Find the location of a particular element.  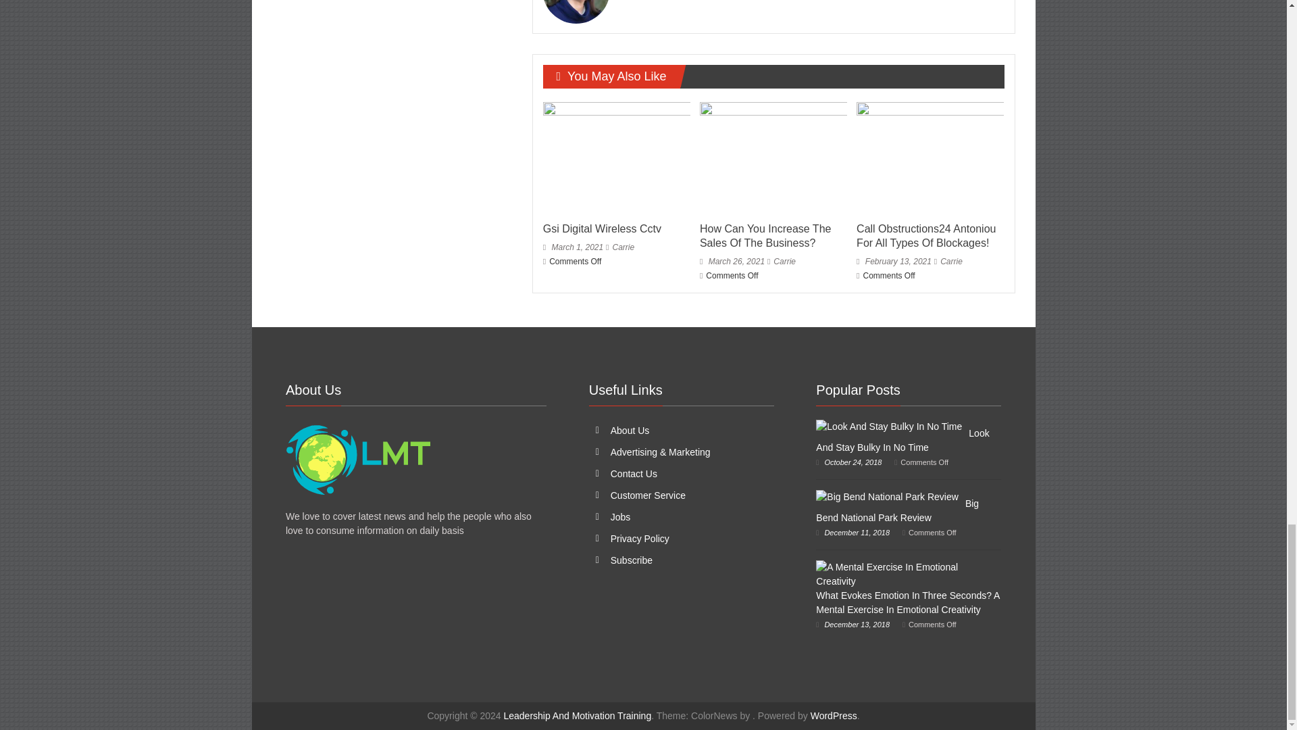

How Can You Increase The Sales Of The Business? is located at coordinates (773, 157).